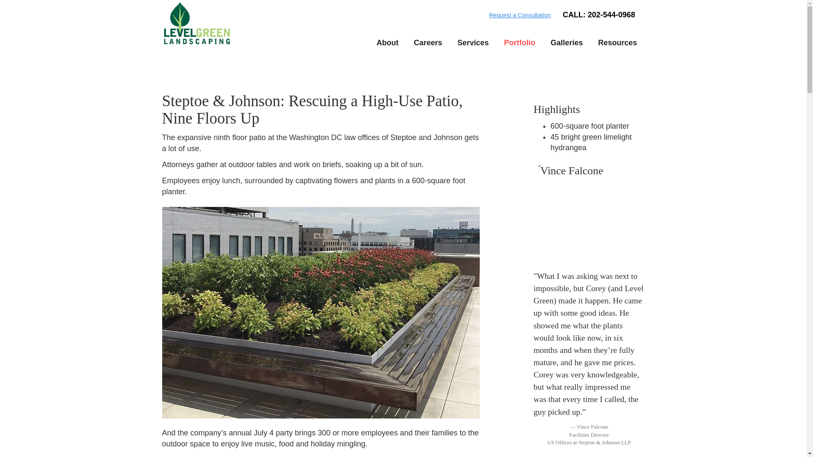 Image resolution: width=813 pixels, height=457 pixels. Describe the element at coordinates (599, 14) in the screenshot. I see `CALL: 202-544-0968` at that location.